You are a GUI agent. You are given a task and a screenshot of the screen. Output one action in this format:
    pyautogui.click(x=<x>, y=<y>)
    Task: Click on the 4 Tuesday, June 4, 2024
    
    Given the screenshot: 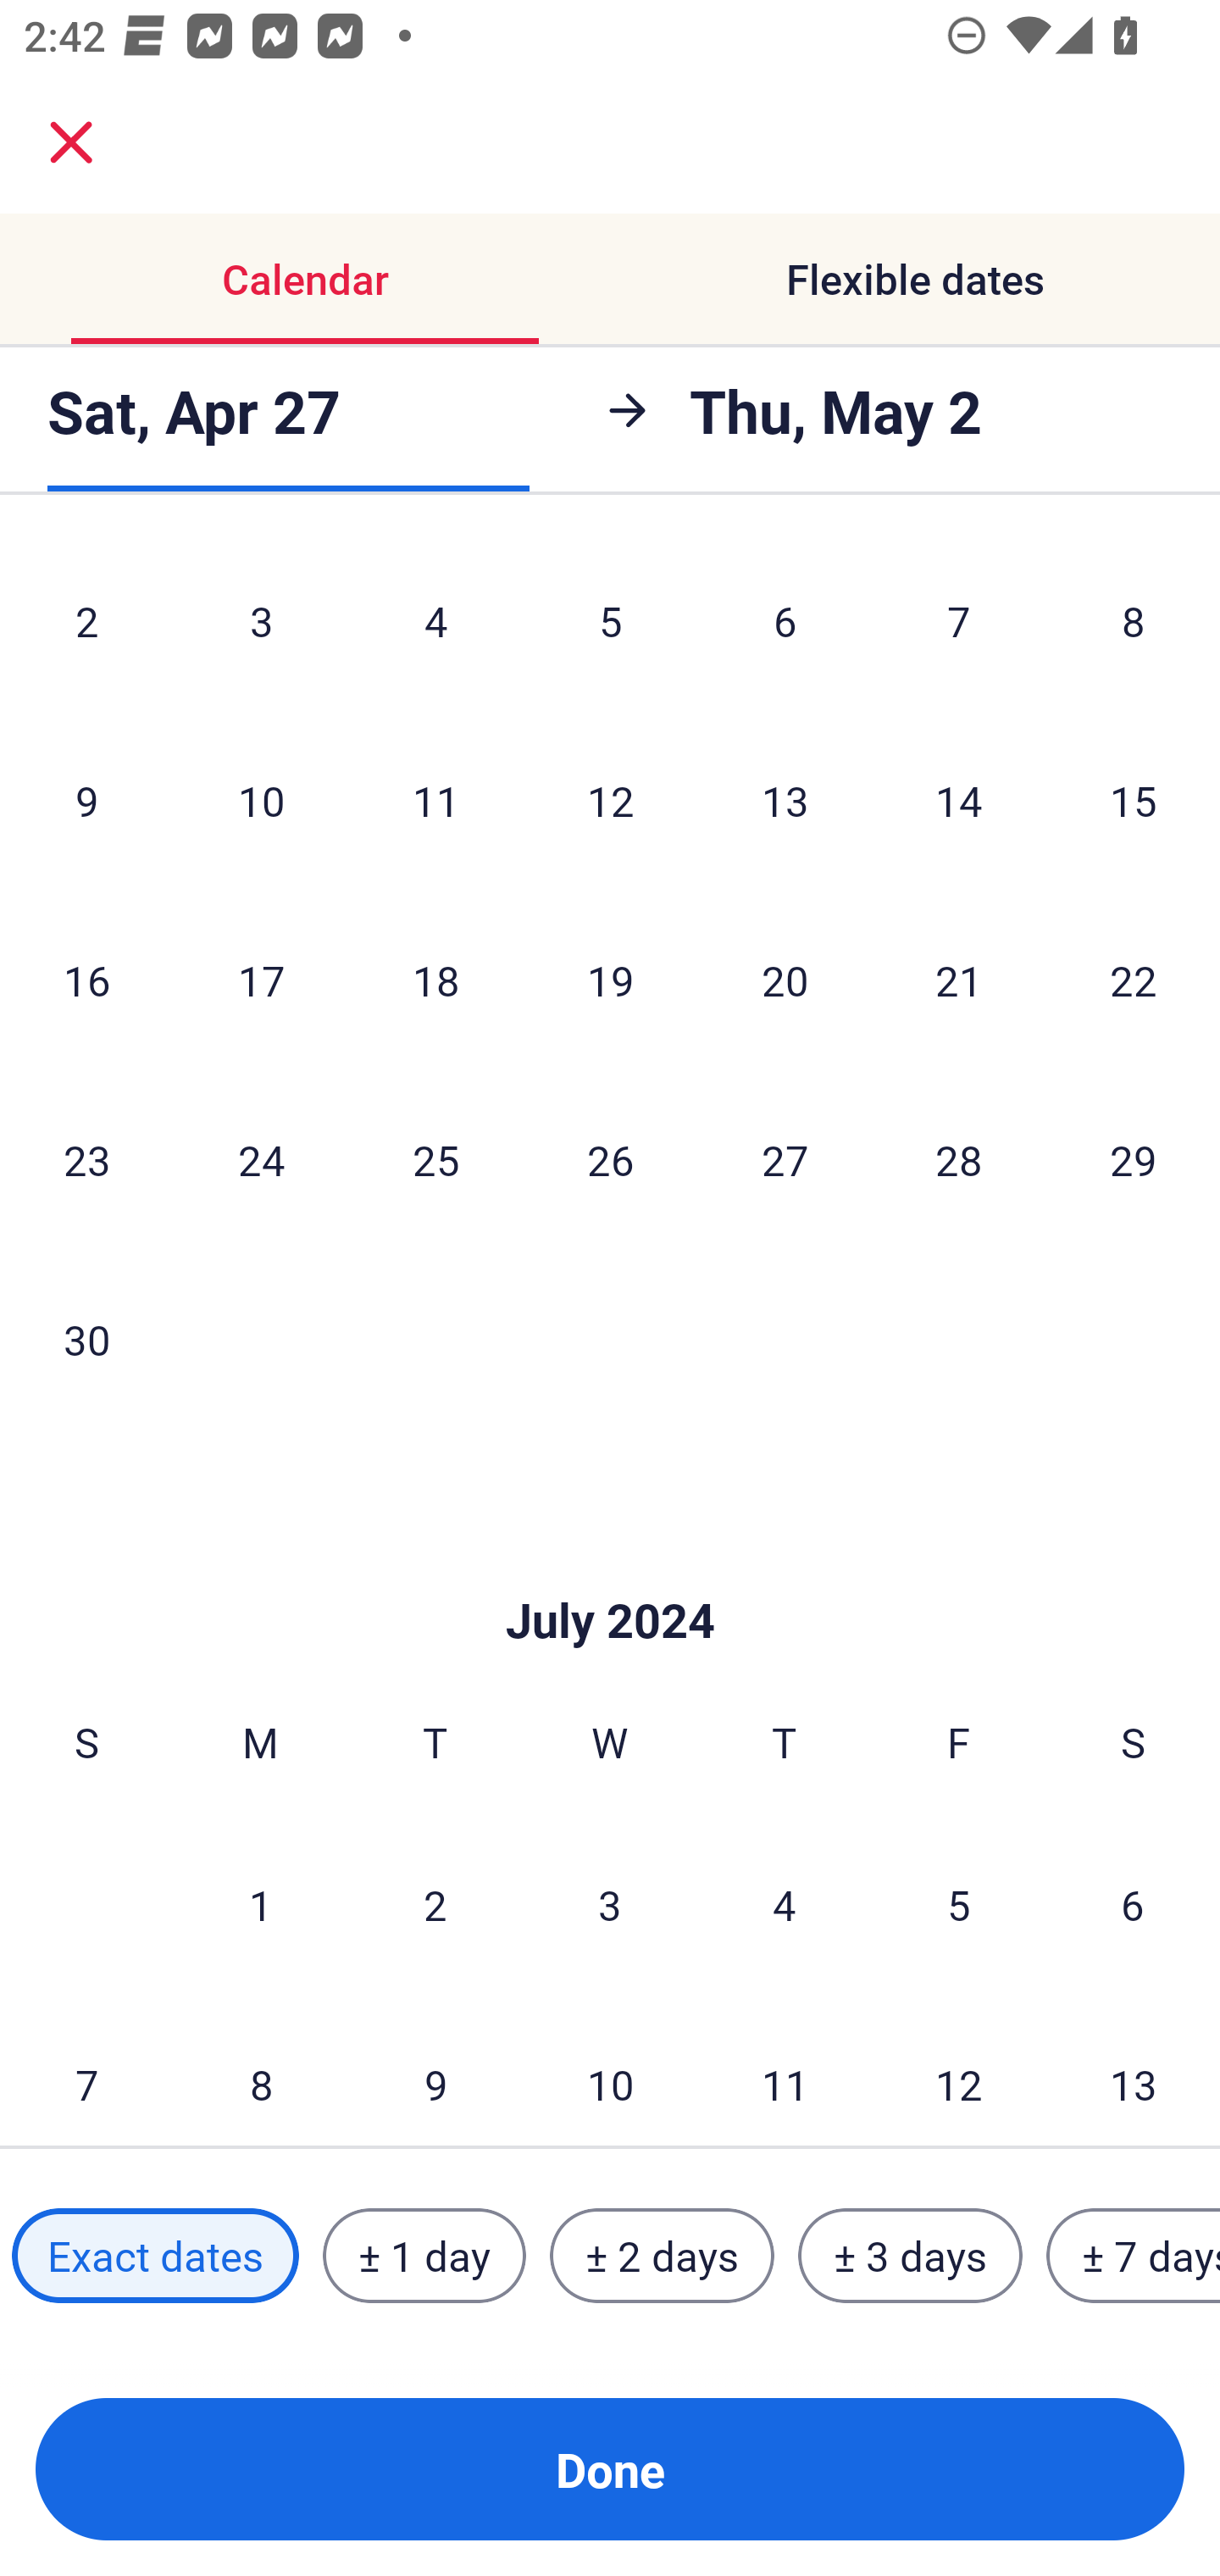 What is the action you would take?
    pyautogui.click(x=435, y=625)
    